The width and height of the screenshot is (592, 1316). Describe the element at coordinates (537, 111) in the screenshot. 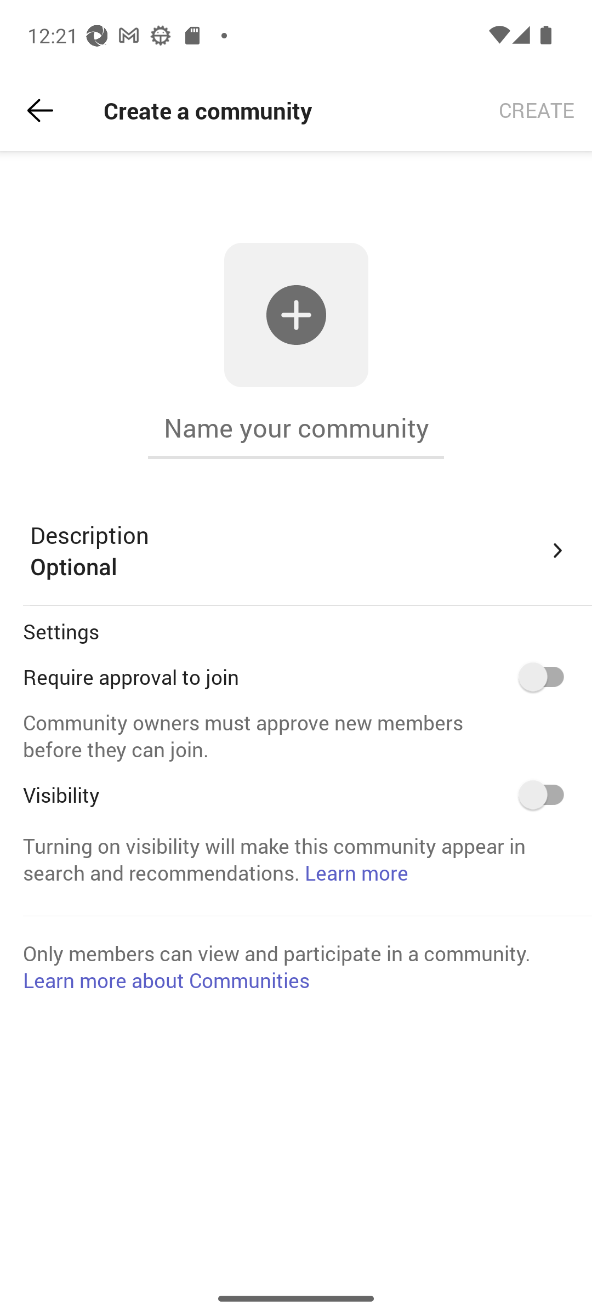

I see `CREATE` at that location.